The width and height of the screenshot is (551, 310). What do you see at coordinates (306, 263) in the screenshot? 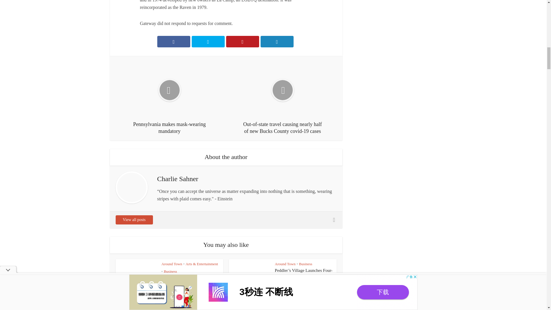
I see `Business` at bounding box center [306, 263].